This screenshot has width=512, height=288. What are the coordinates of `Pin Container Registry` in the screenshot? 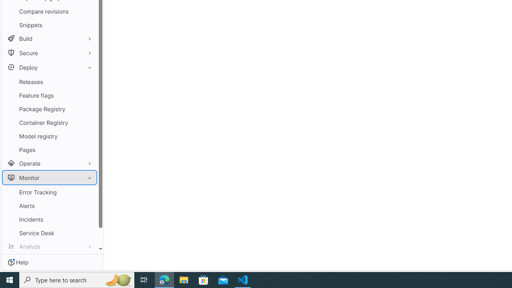 It's located at (88, 122).